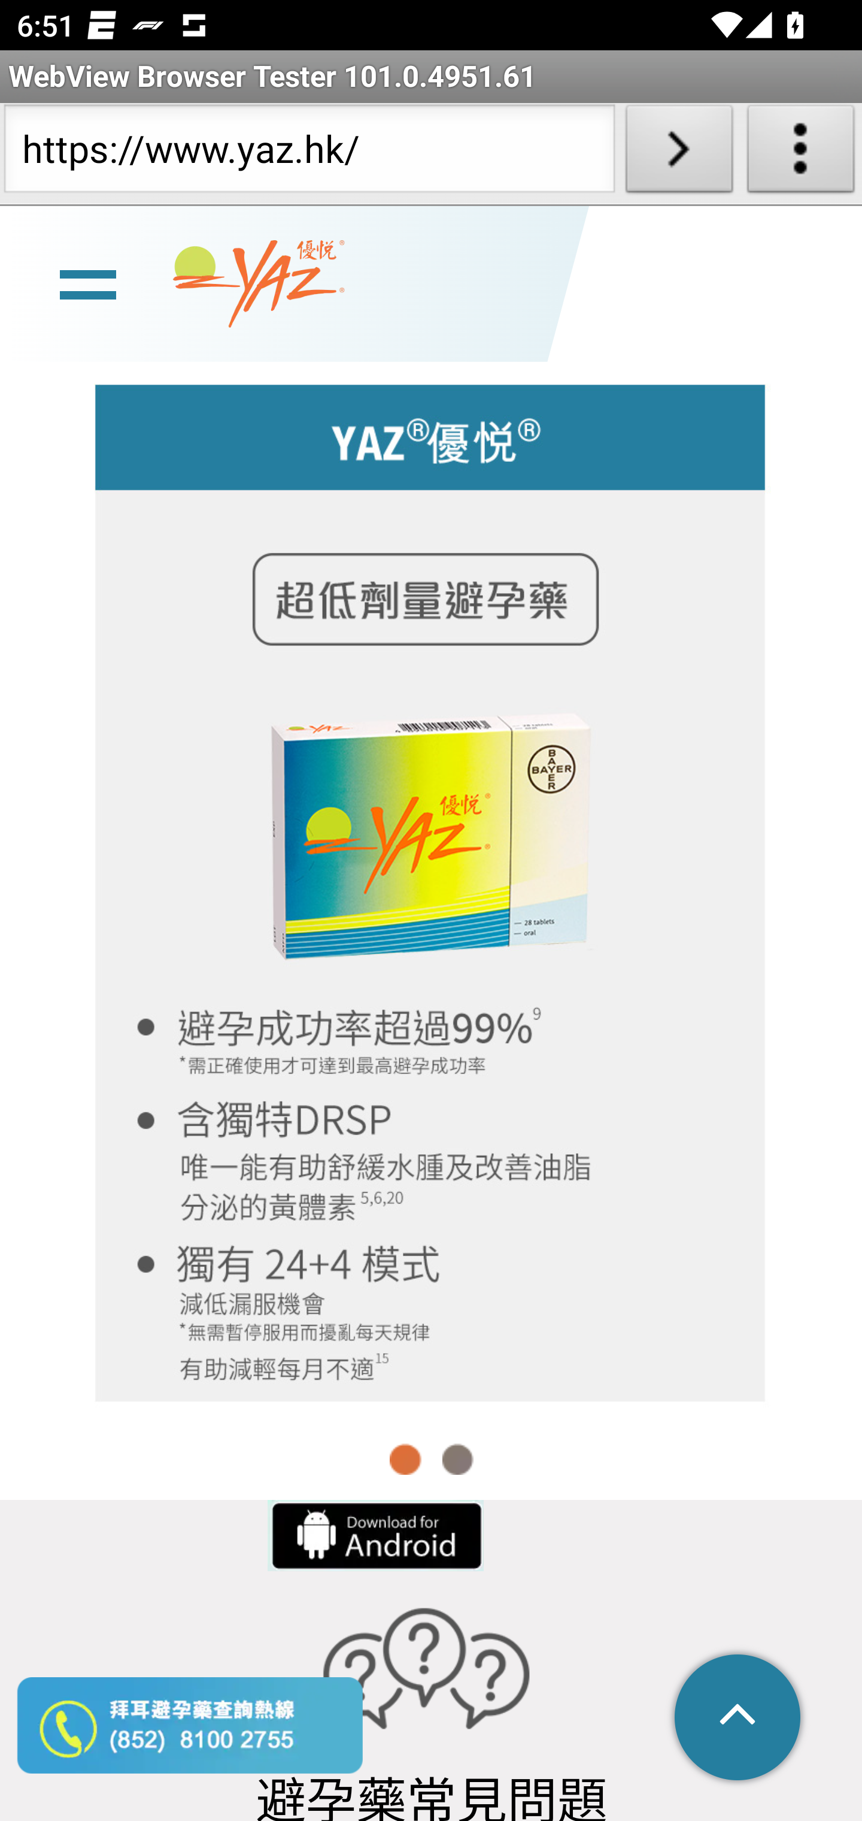 This screenshot has width=862, height=1821. What do you see at coordinates (374, 1535) in the screenshot?
I see `details?id=com.bayer.ph` at bounding box center [374, 1535].